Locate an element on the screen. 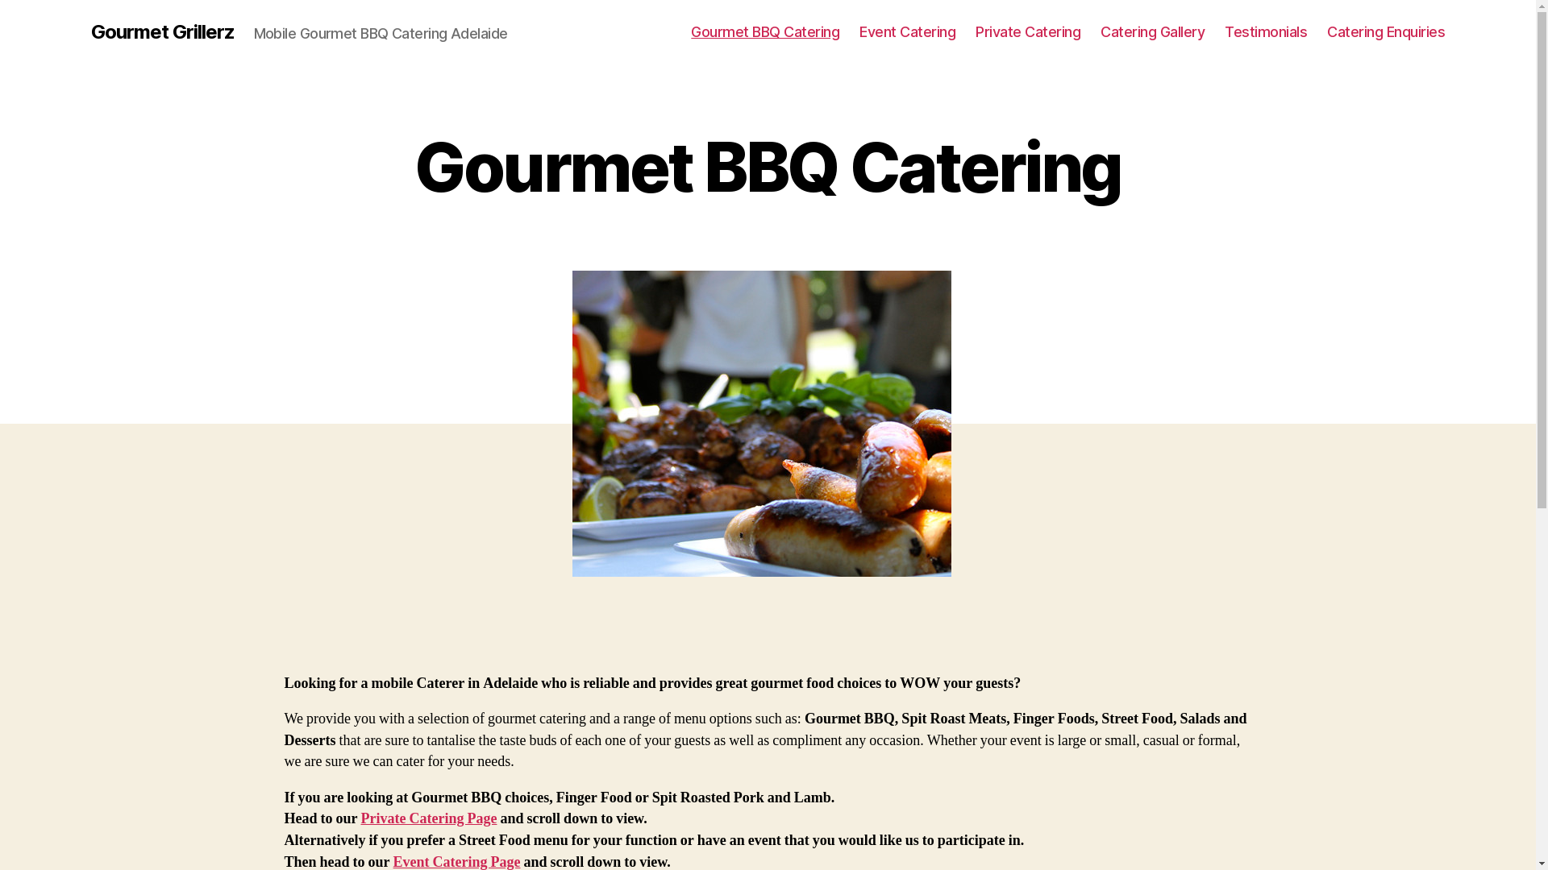 The height and width of the screenshot is (870, 1548). Private Catering is located at coordinates (1028, 32).